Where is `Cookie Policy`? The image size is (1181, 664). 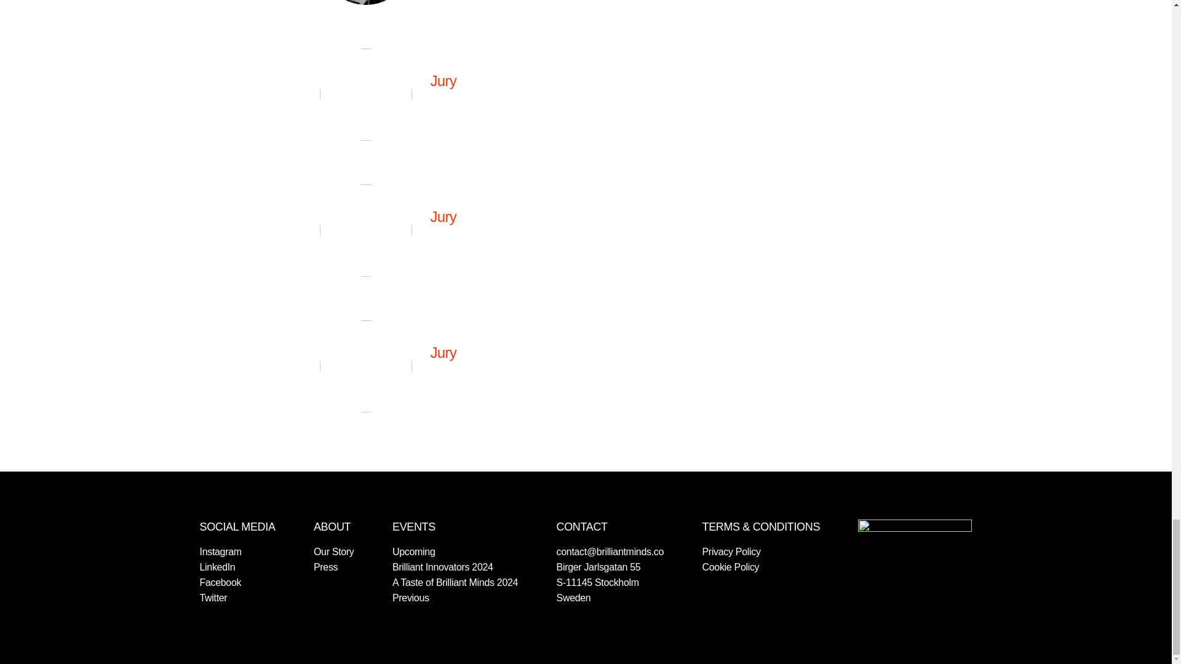
Cookie Policy is located at coordinates (731, 567).